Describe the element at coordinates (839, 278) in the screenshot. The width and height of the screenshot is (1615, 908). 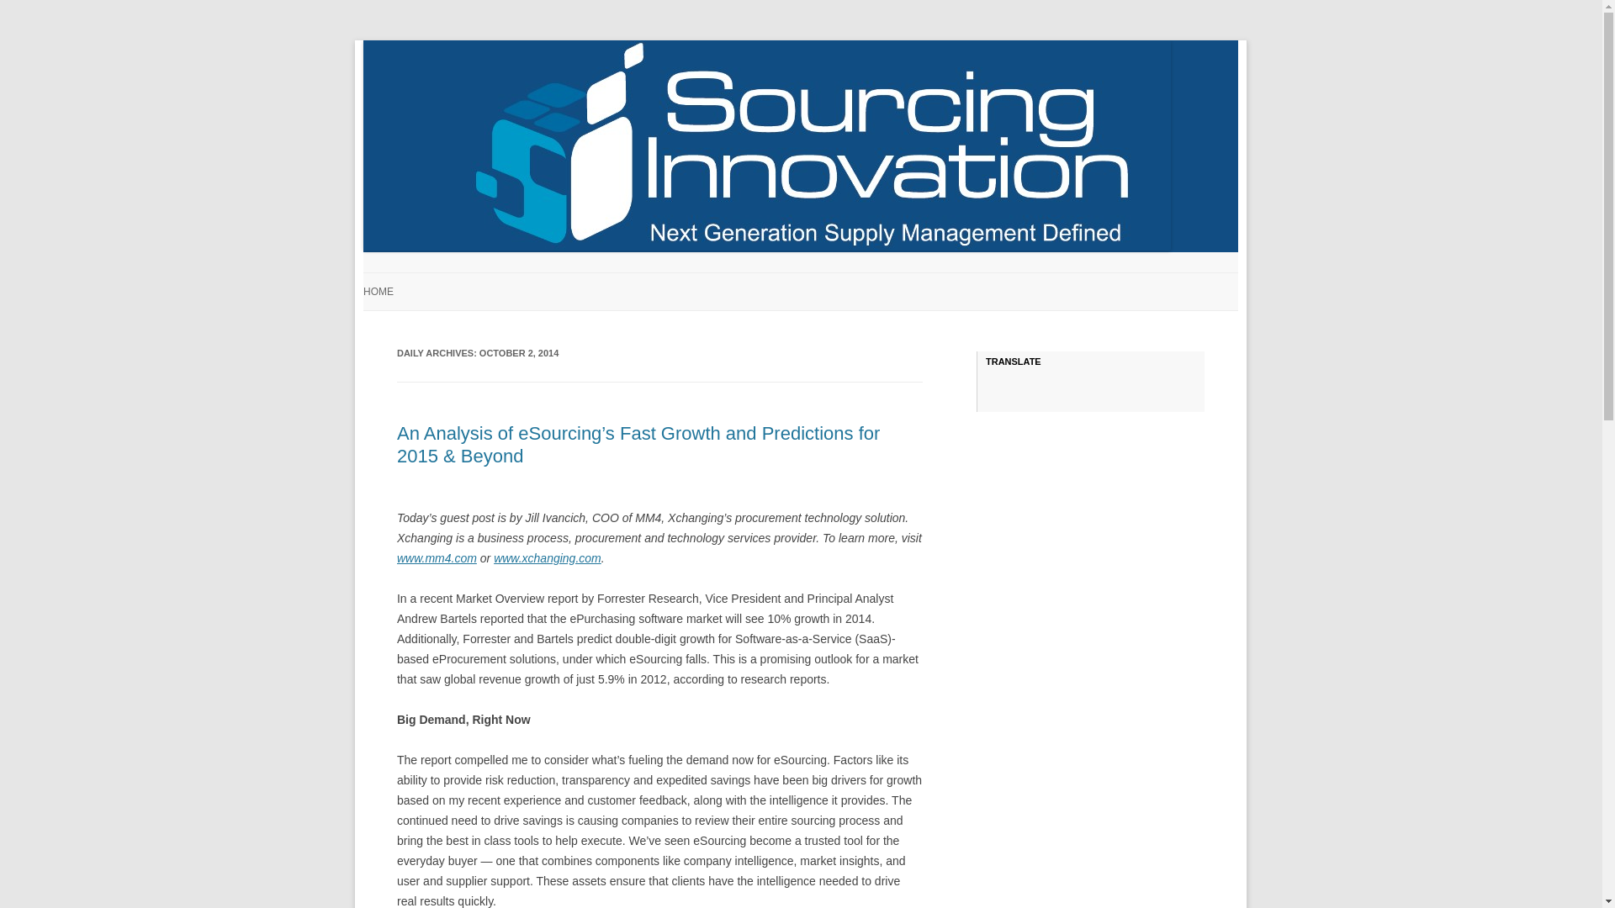
I see `Skip to content` at that location.